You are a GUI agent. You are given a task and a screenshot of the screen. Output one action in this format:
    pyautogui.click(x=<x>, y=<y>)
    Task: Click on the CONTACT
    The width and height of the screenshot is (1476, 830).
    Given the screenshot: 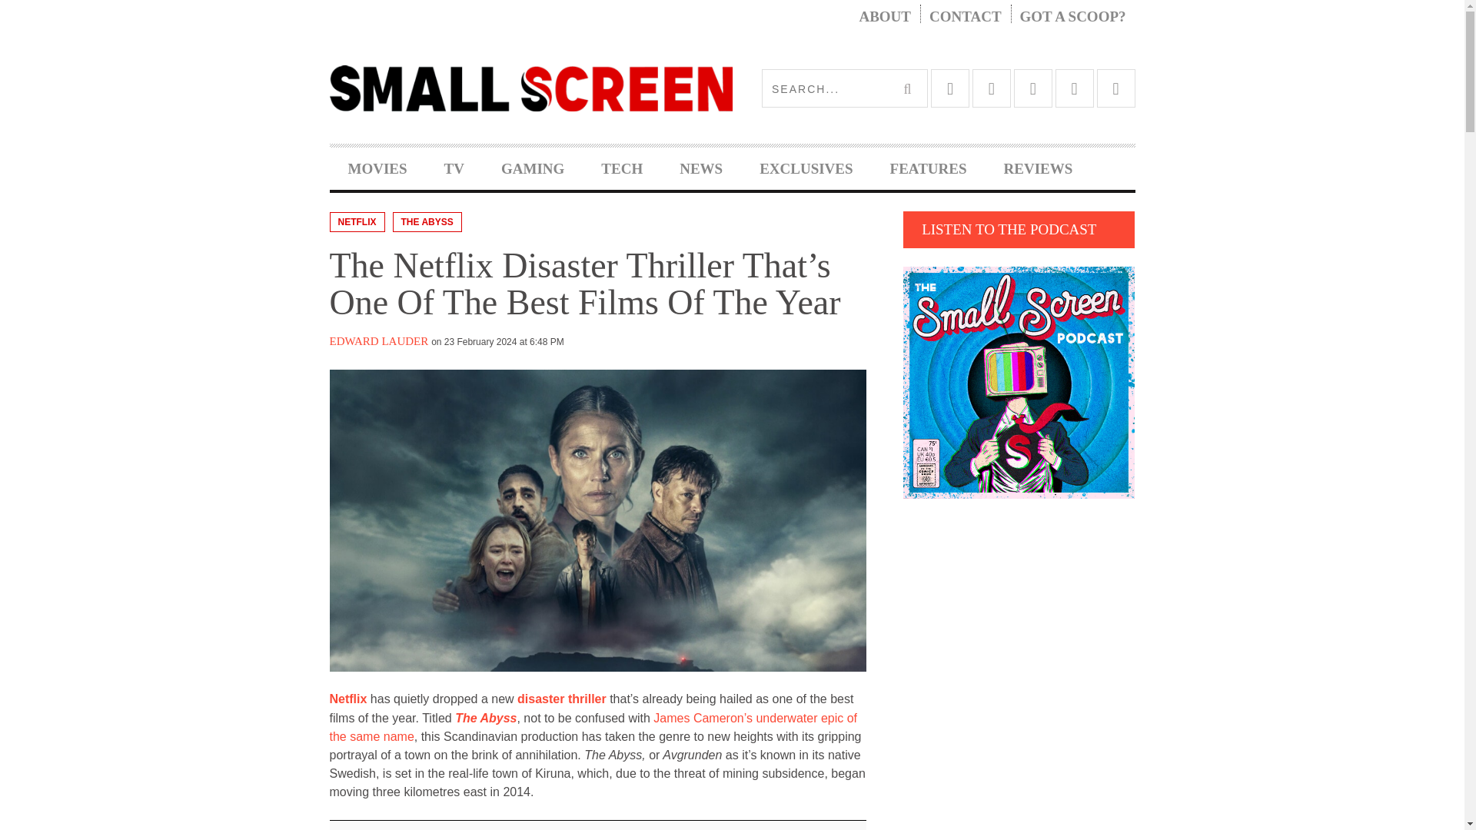 What is the action you would take?
    pyautogui.click(x=966, y=17)
    